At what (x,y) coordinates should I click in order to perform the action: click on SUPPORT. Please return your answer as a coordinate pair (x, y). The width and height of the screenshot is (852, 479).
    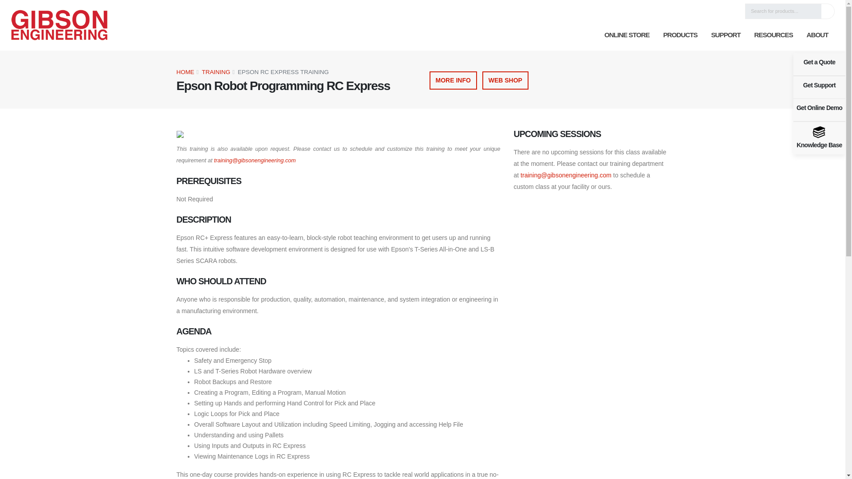
    Looking at the image, I should click on (726, 35).